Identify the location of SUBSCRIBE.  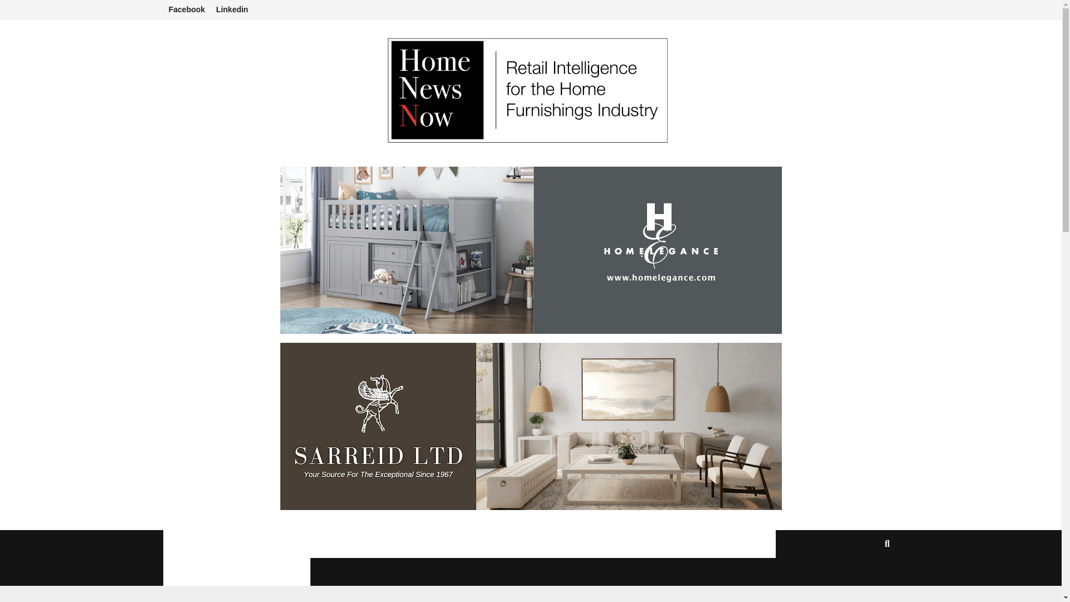
(740, 544).